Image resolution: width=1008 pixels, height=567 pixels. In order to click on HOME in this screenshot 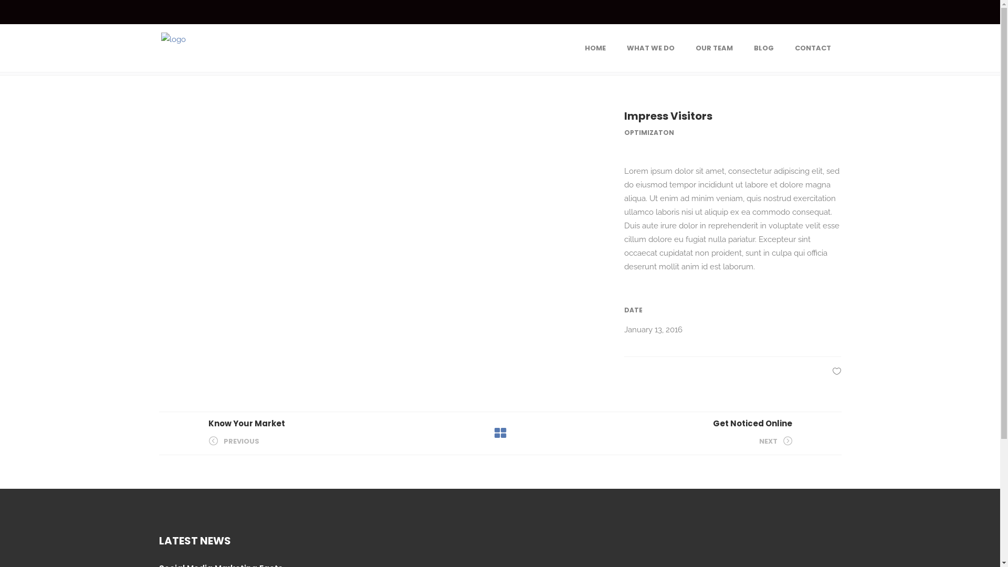, I will do `click(595, 48)`.